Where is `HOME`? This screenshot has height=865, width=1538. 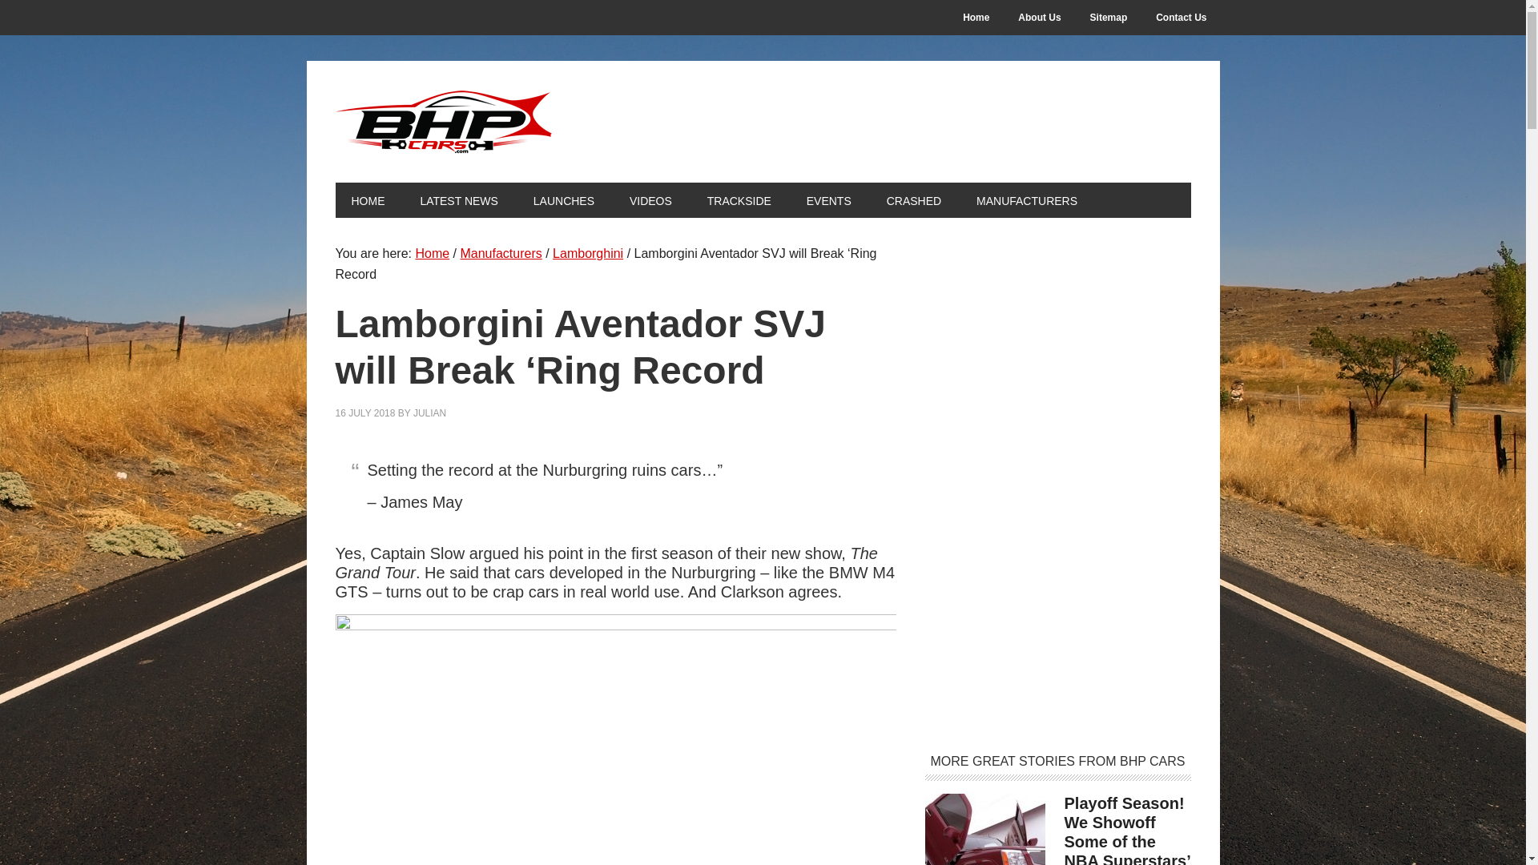
HOME is located at coordinates (367, 200).